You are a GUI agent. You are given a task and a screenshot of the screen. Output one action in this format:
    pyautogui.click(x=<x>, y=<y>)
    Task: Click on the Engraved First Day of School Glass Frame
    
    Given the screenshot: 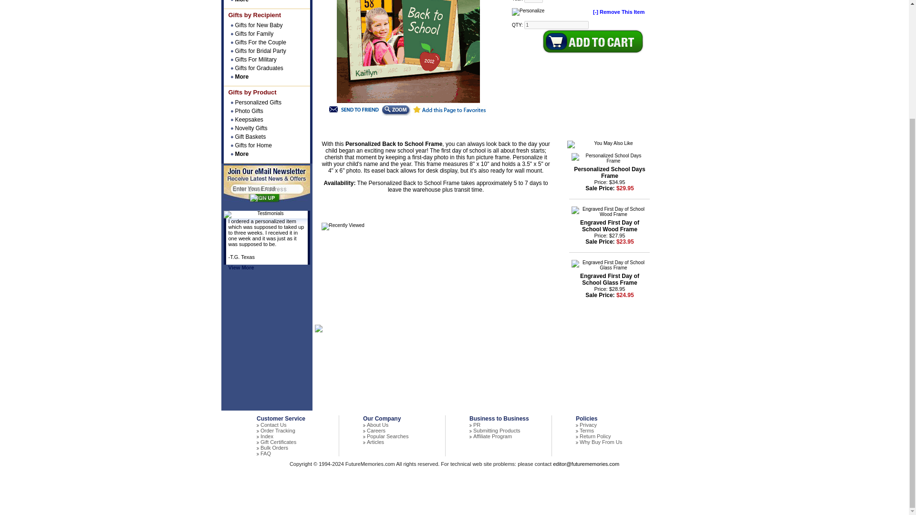 What is the action you would take?
    pyautogui.click(x=610, y=279)
    